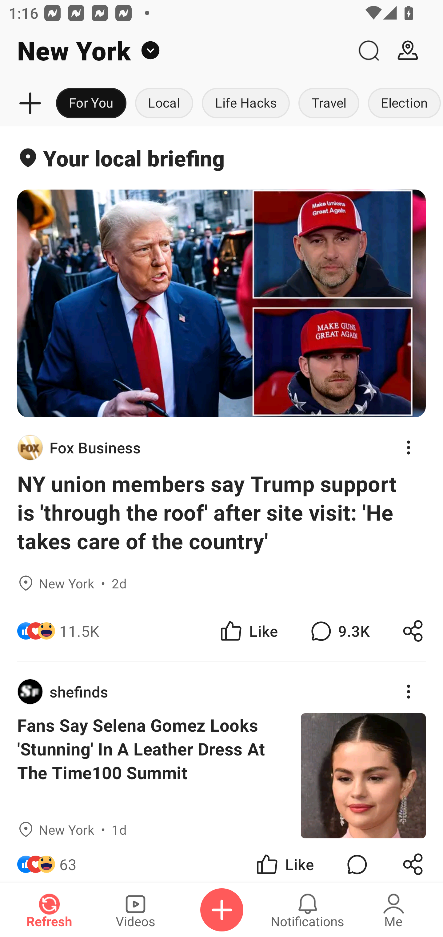 The height and width of the screenshot is (937, 443). Describe the element at coordinates (91, 104) in the screenshot. I see `For You` at that location.